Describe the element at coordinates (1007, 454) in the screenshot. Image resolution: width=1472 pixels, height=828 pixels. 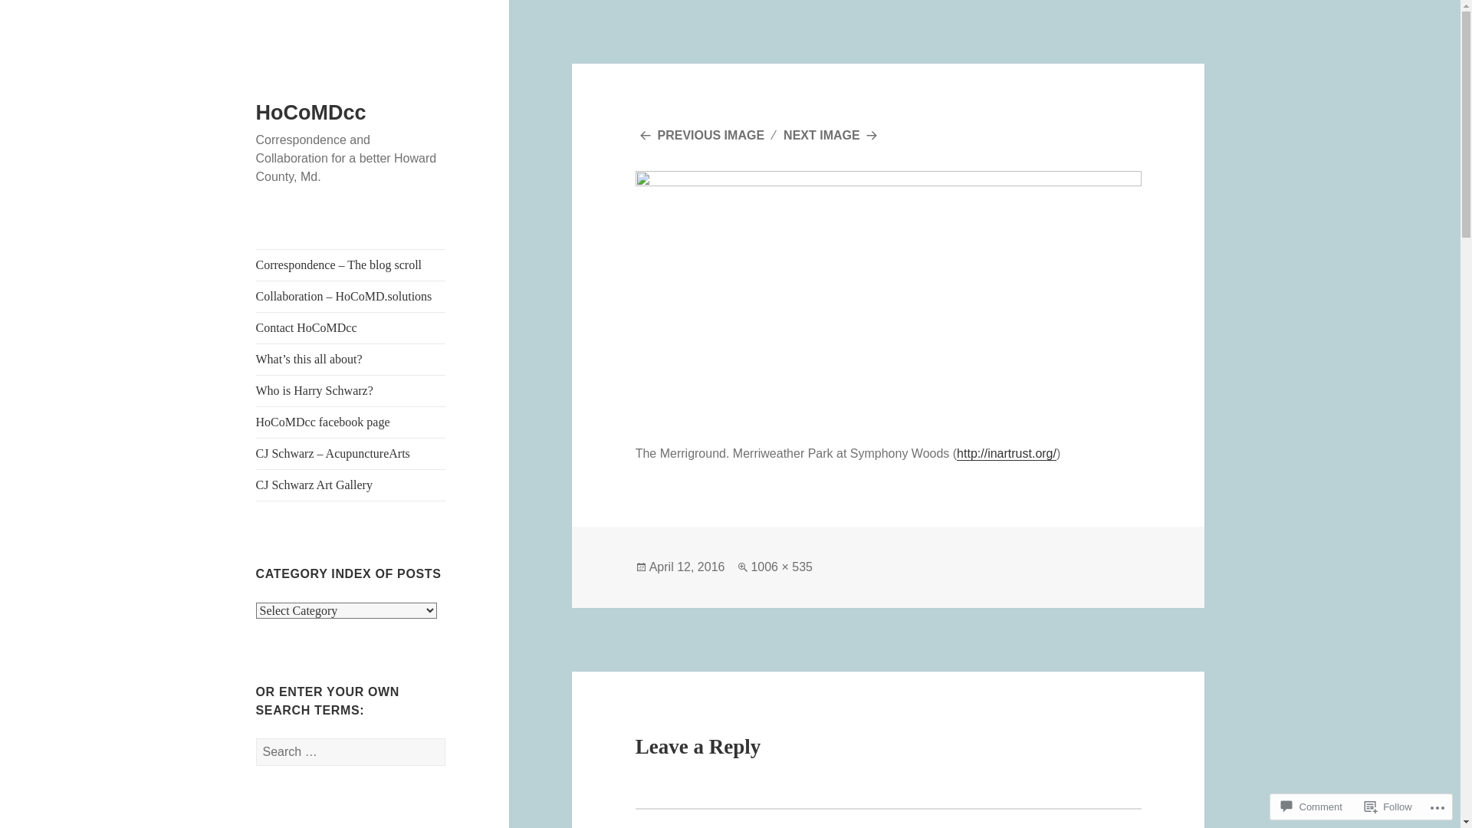
I see `http://inartrust.org/` at that location.